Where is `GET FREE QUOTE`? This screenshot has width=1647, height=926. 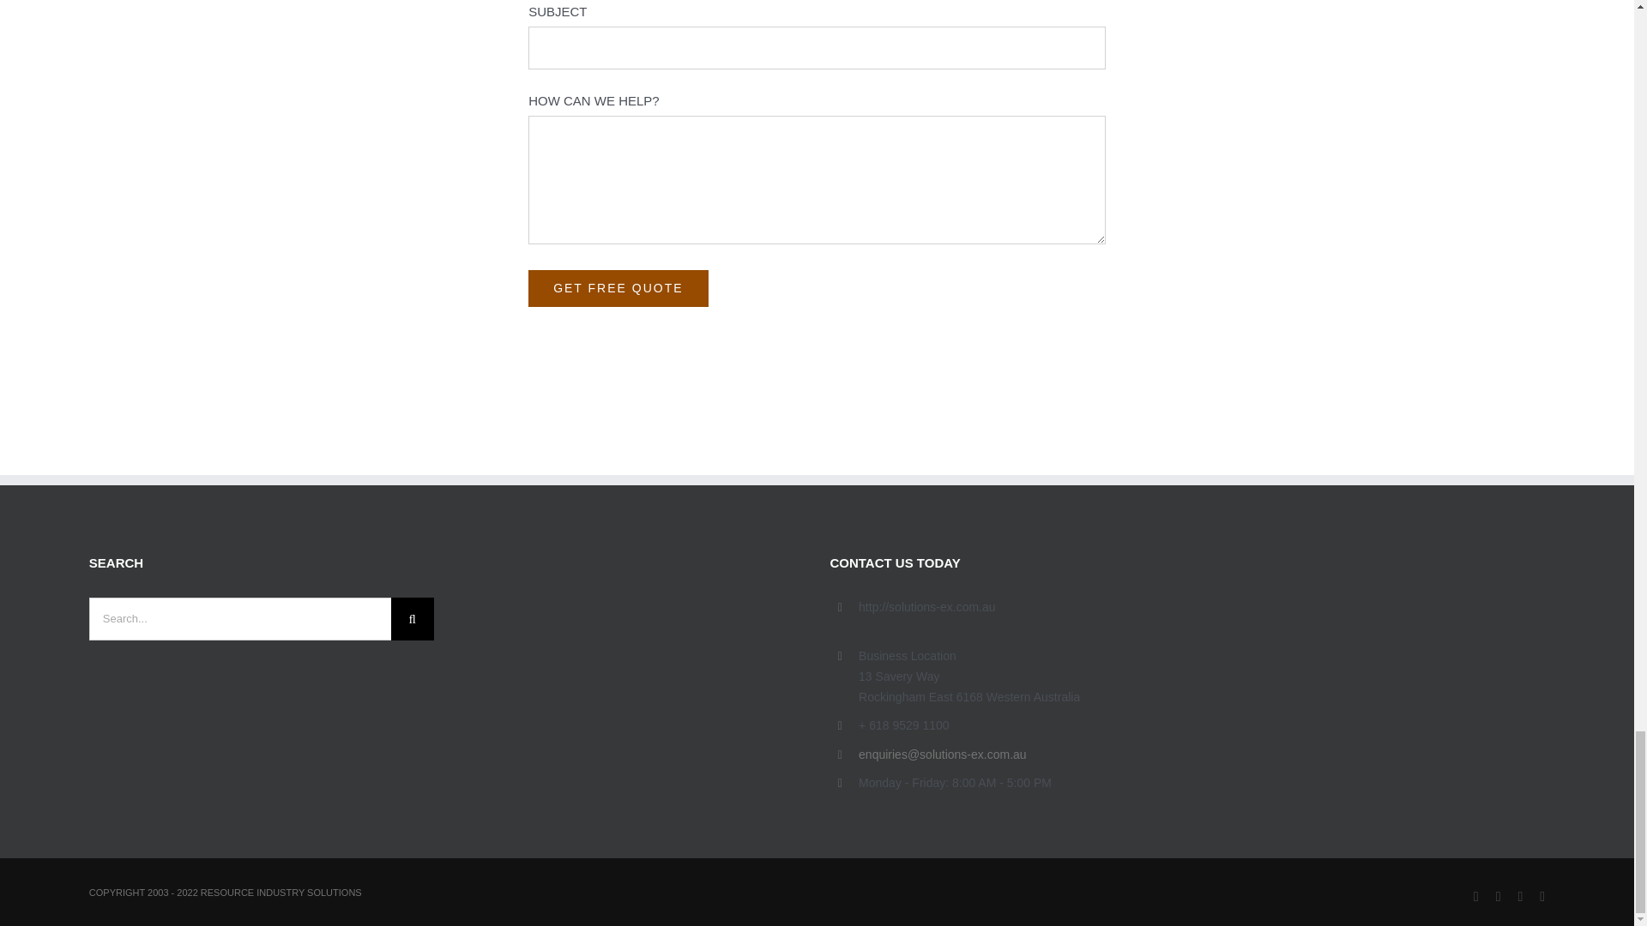
GET FREE QUOTE is located at coordinates (618, 288).